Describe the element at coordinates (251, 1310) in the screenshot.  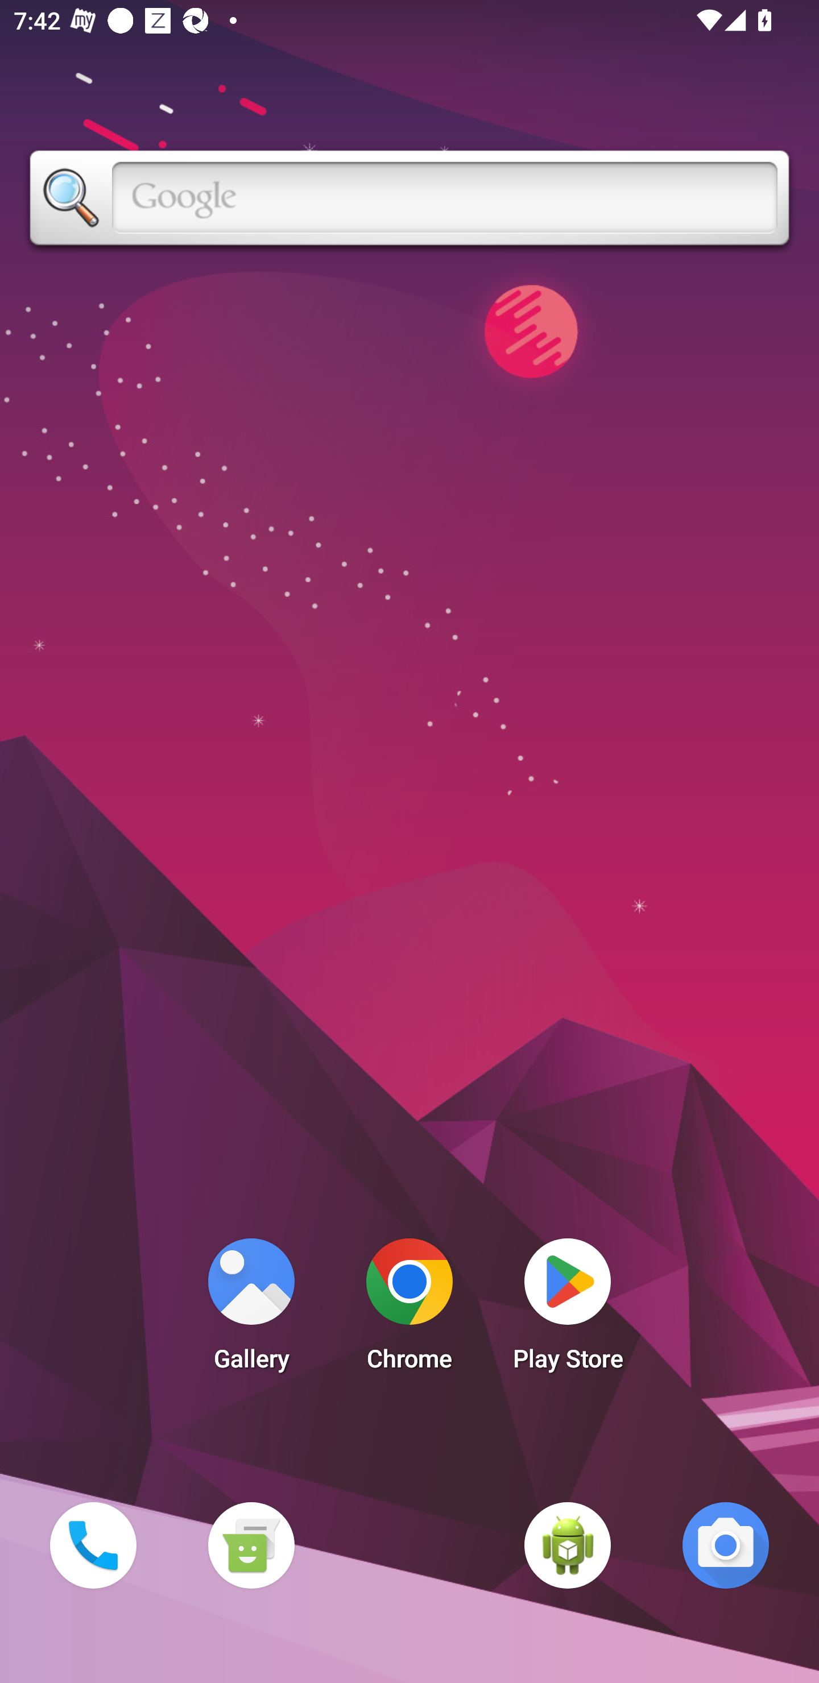
I see `Gallery` at that location.